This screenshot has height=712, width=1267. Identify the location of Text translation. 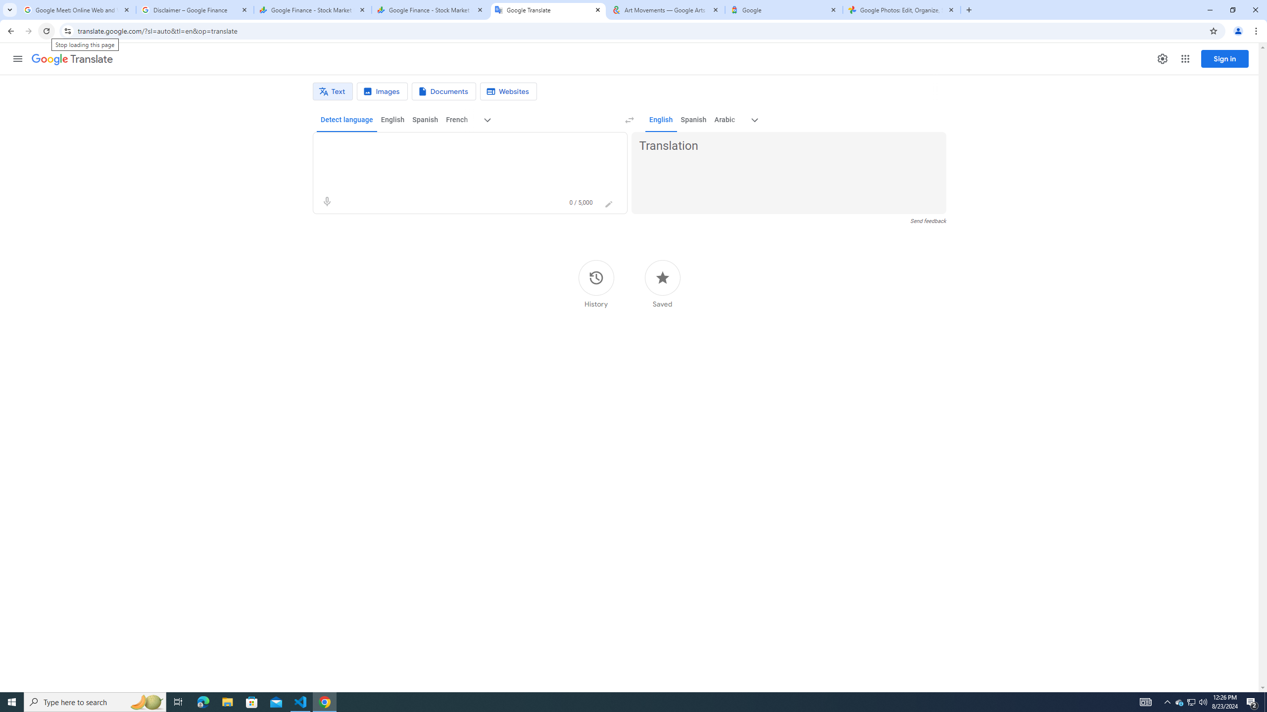
(333, 91).